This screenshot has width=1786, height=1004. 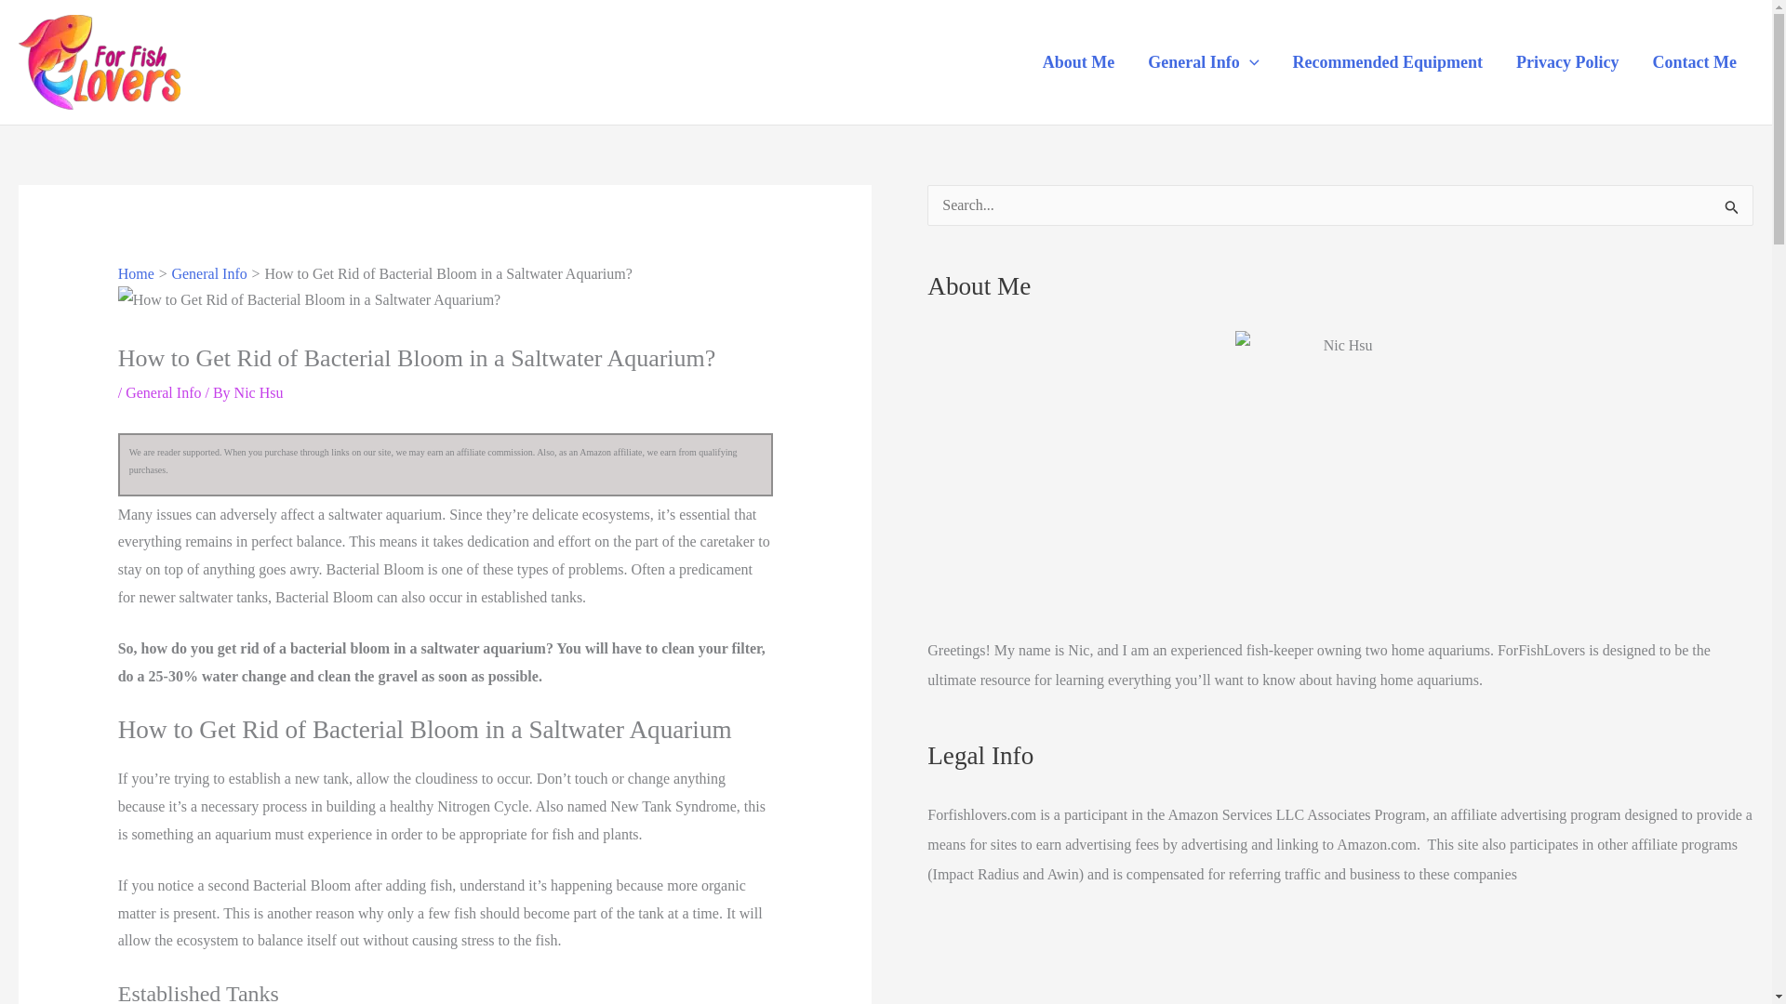 What do you see at coordinates (1567, 61) in the screenshot?
I see `Privacy Policy` at bounding box center [1567, 61].